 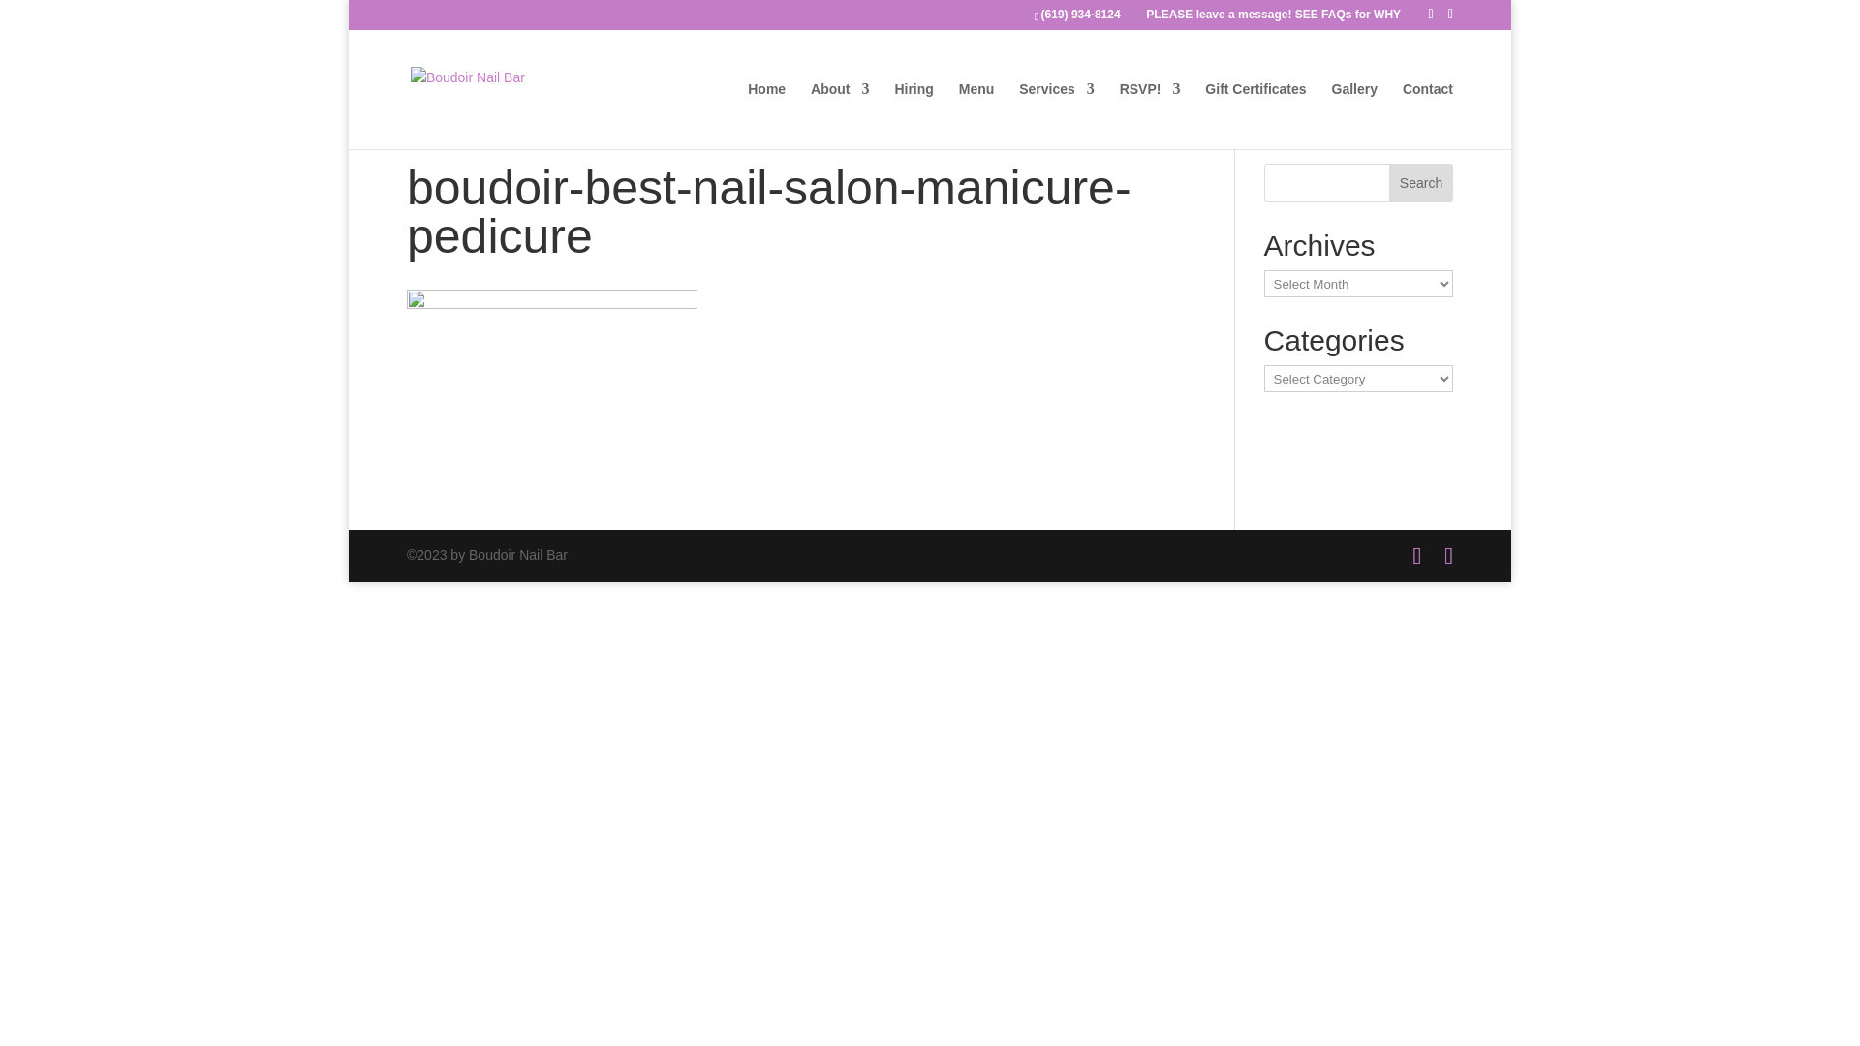 What do you see at coordinates (1057, 116) in the screenshot?
I see `Services` at bounding box center [1057, 116].